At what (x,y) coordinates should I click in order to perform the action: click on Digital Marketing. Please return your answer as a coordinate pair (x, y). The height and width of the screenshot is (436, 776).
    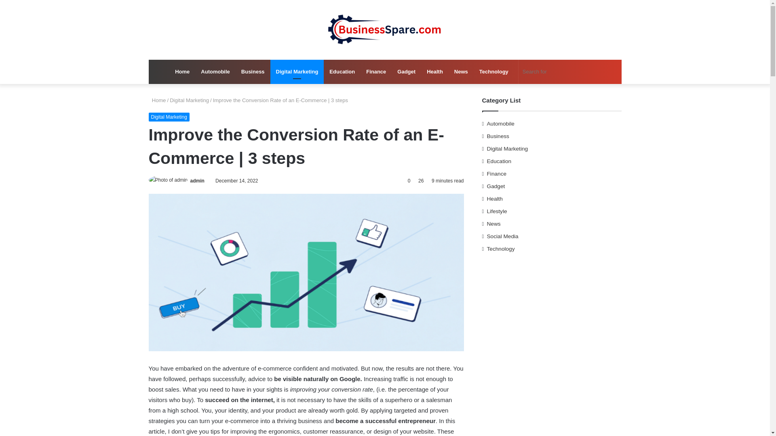
    Looking at the image, I should click on (169, 117).